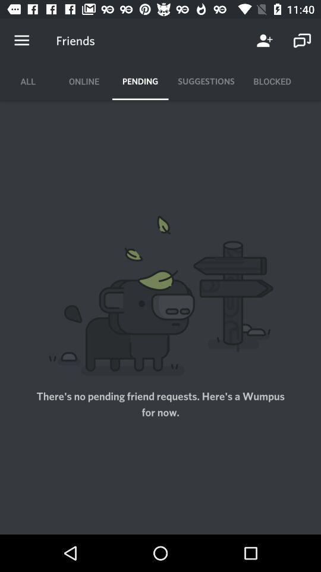 This screenshot has width=321, height=572. I want to click on menu dropdown, so click(21, 41).